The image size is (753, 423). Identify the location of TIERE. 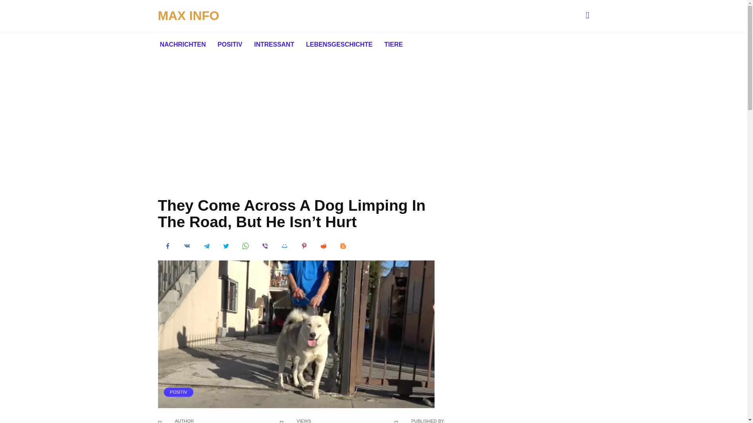
(394, 45).